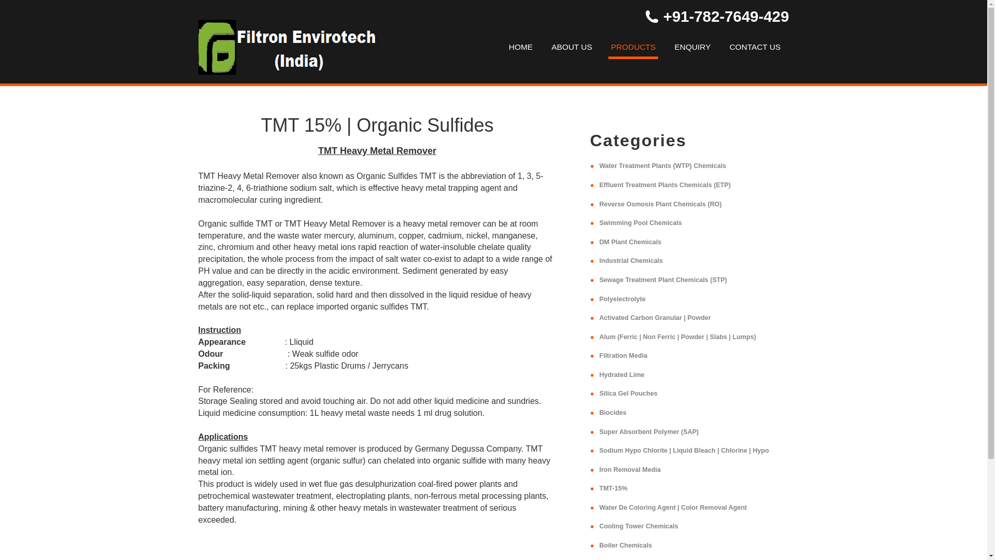 Image resolution: width=995 pixels, height=560 pixels. What do you see at coordinates (630, 260) in the screenshot?
I see `Industrial Chemicals` at bounding box center [630, 260].